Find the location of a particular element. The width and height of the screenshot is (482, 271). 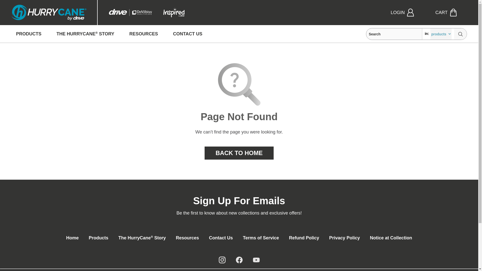

Products is located at coordinates (98, 238).